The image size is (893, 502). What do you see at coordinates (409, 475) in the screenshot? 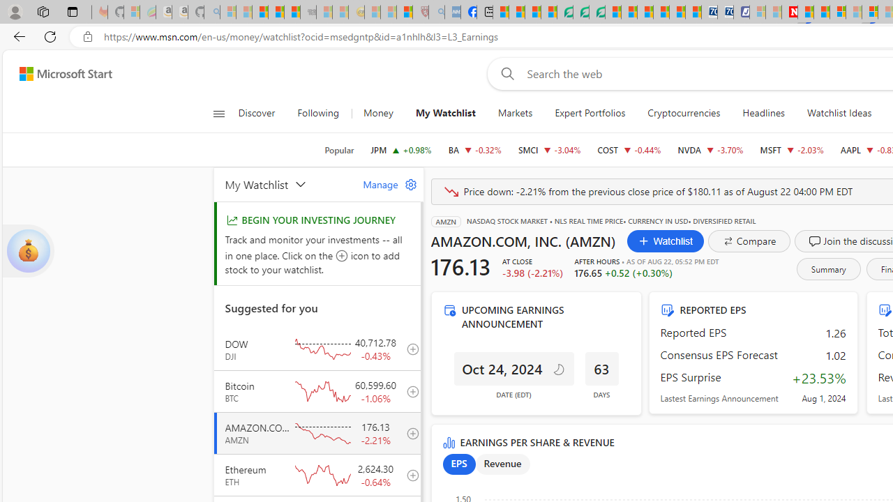
I see `add to your watchlist` at bounding box center [409, 475].